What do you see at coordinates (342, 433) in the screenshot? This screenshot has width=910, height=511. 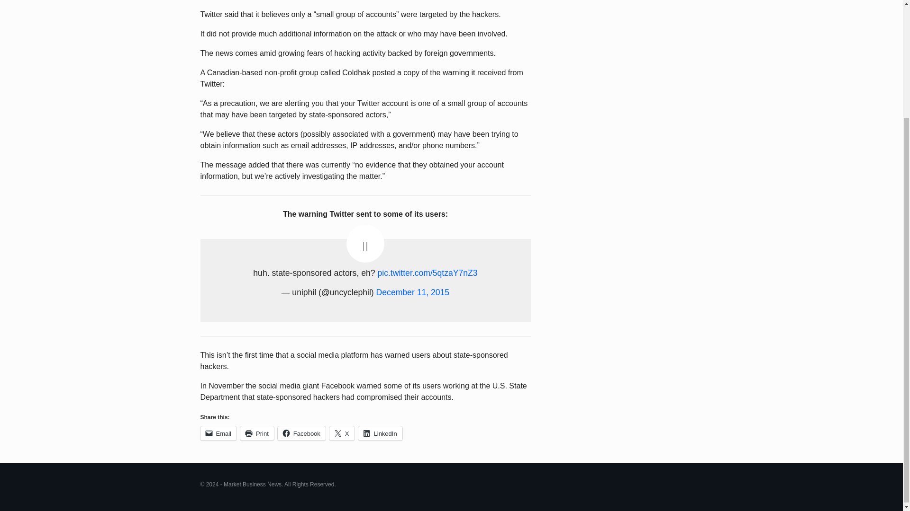 I see `Click to share on X` at bounding box center [342, 433].